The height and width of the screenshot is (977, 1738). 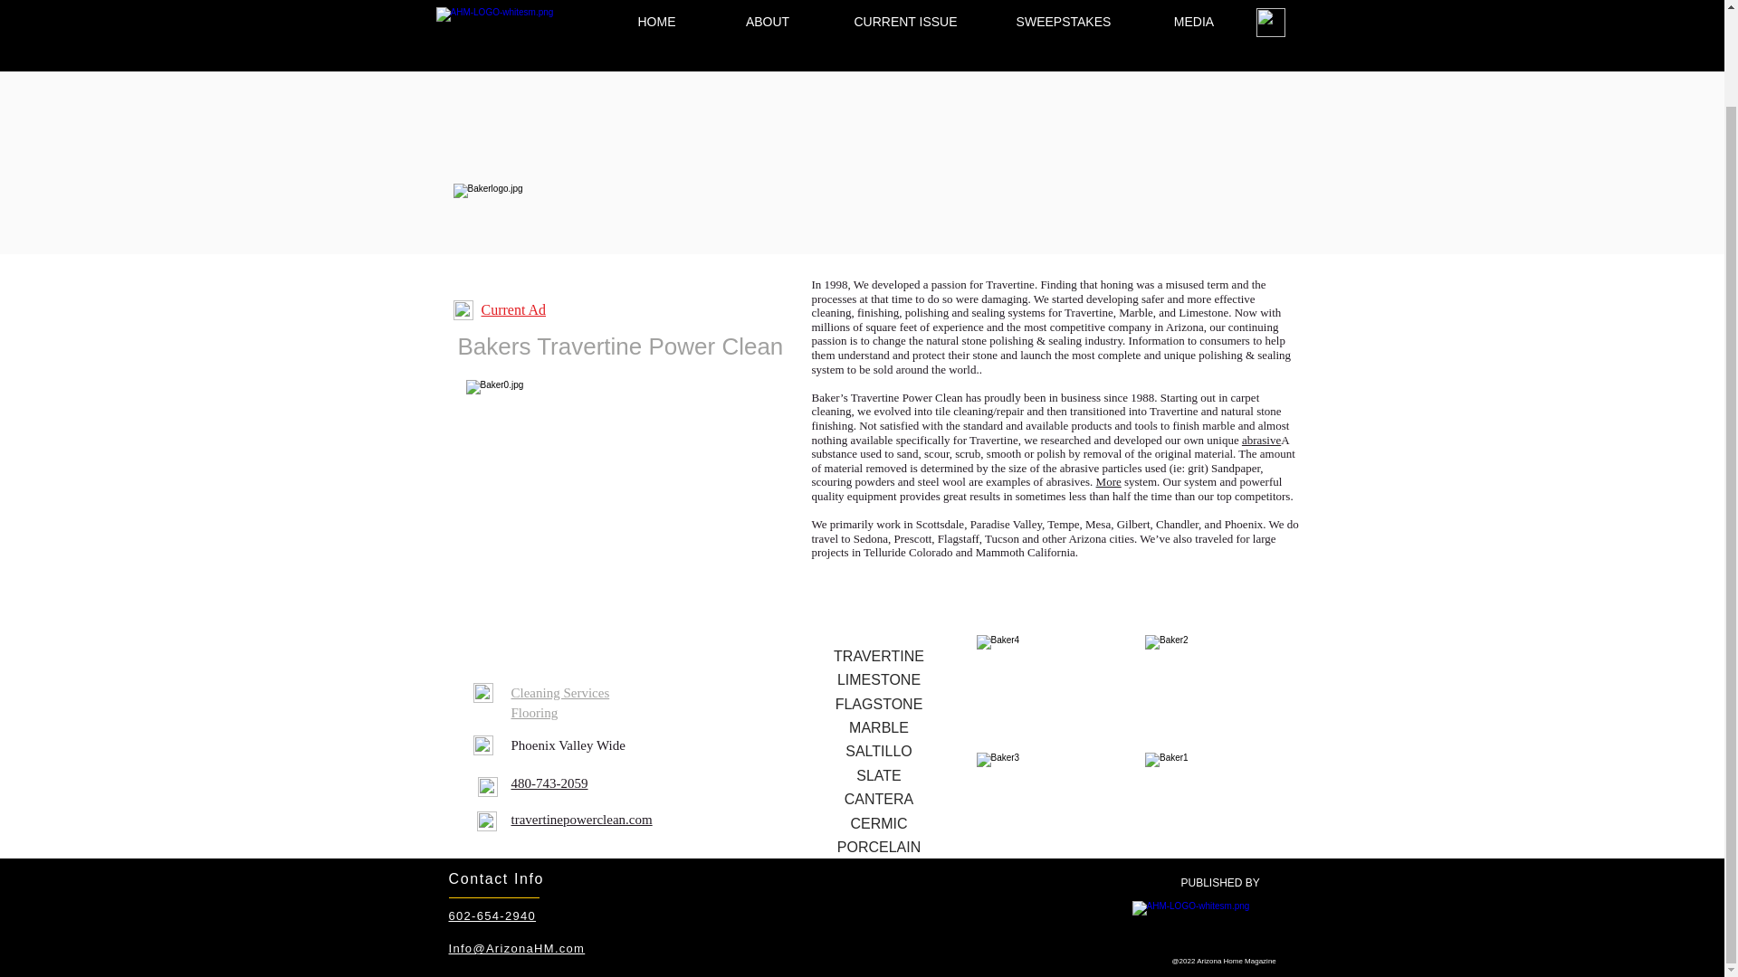 I want to click on Flooring, so click(x=534, y=713).